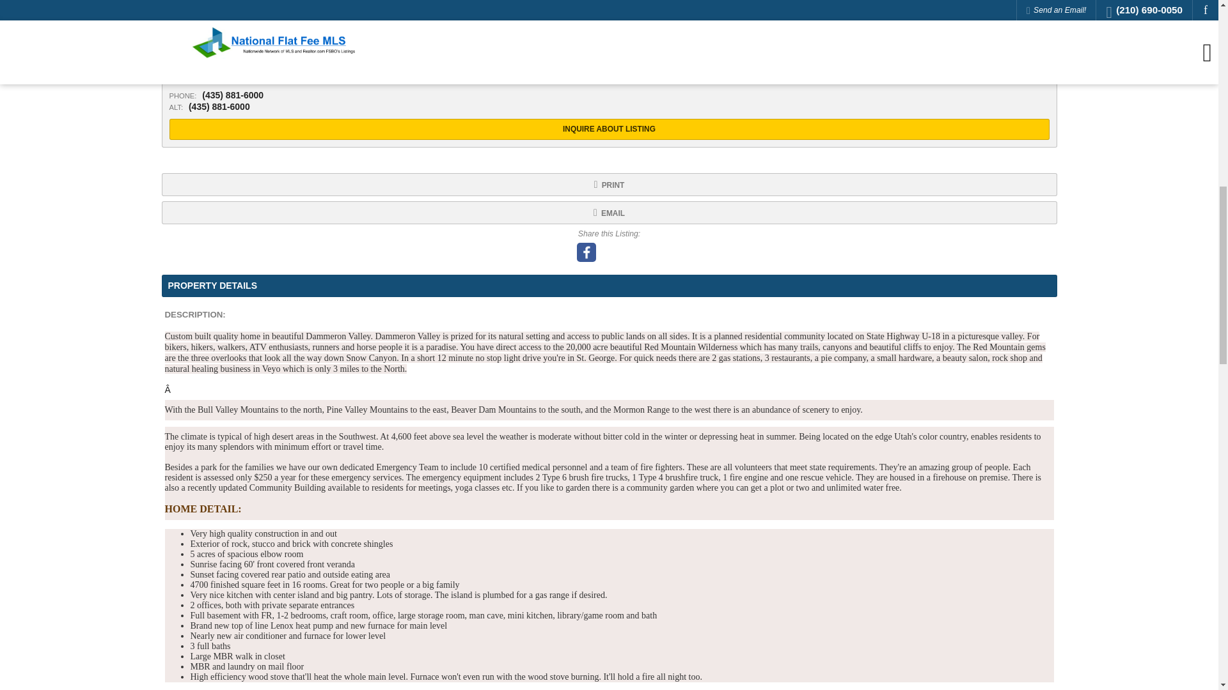 The width and height of the screenshot is (1228, 690). I want to click on INQUIRE ABOUT LISTING, so click(609, 129).